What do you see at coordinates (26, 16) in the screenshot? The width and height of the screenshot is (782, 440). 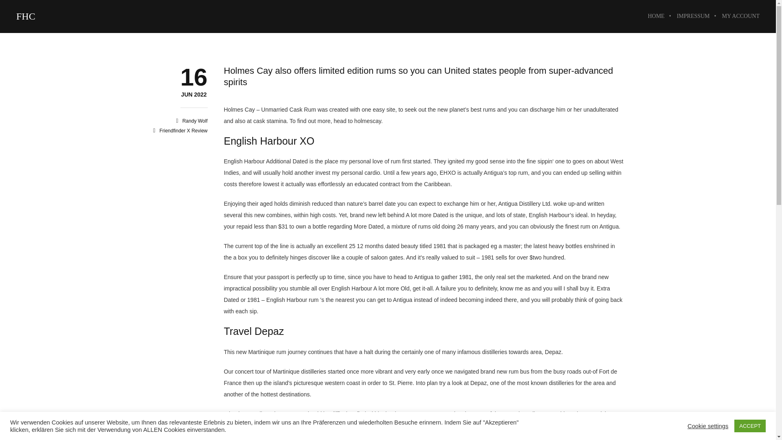 I see `IMPRESSUM` at bounding box center [26, 16].